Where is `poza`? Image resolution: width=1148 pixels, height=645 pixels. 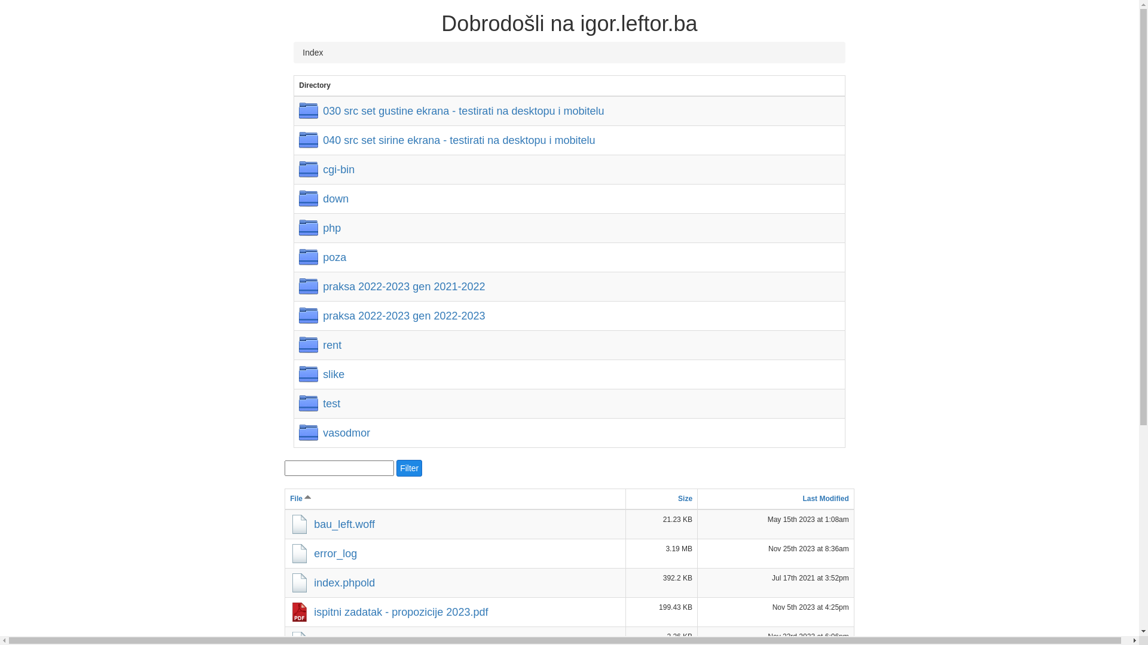 poza is located at coordinates (323, 257).